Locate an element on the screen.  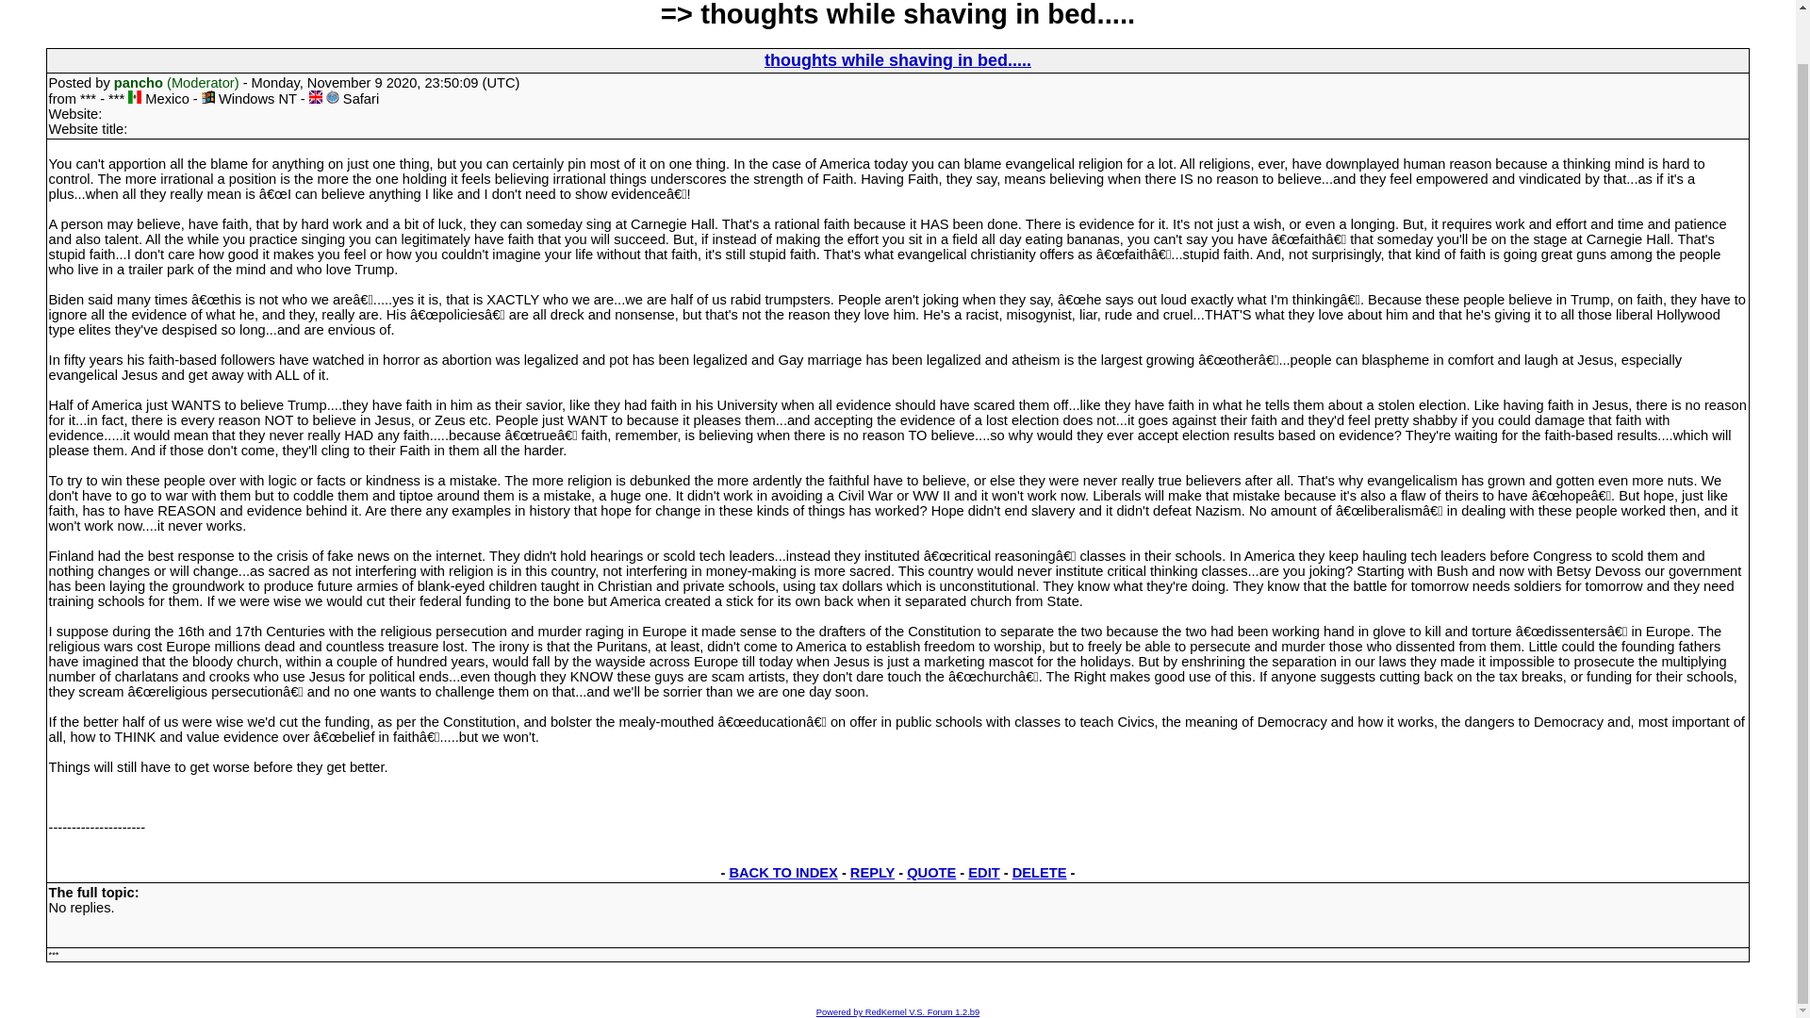
DELETE is located at coordinates (1039, 873).